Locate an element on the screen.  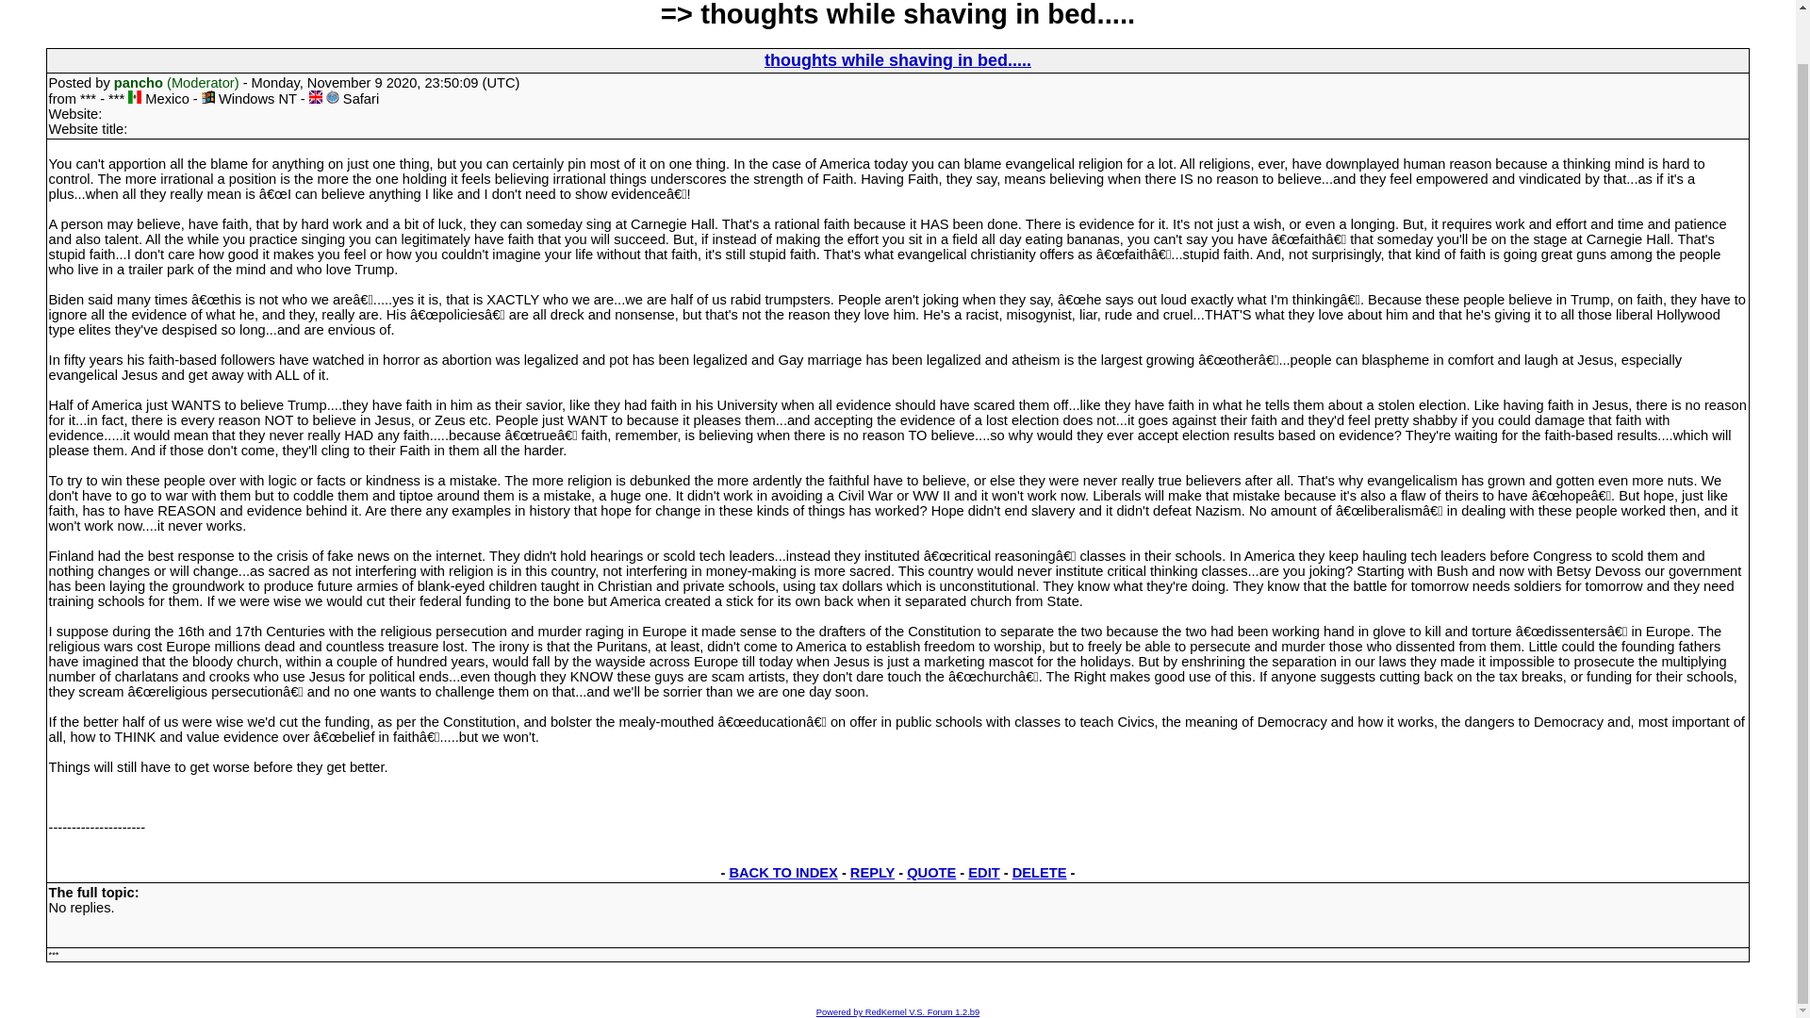
DELETE is located at coordinates (1039, 873).